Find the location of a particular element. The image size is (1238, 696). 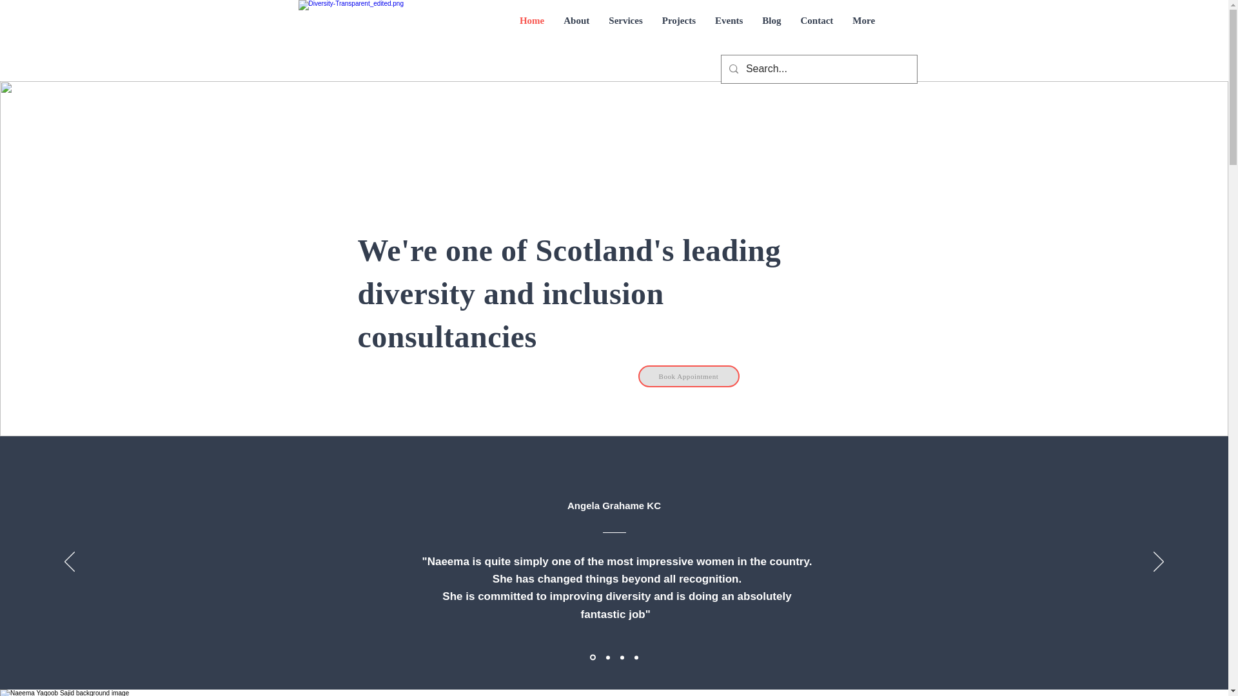

Contact is located at coordinates (816, 30).